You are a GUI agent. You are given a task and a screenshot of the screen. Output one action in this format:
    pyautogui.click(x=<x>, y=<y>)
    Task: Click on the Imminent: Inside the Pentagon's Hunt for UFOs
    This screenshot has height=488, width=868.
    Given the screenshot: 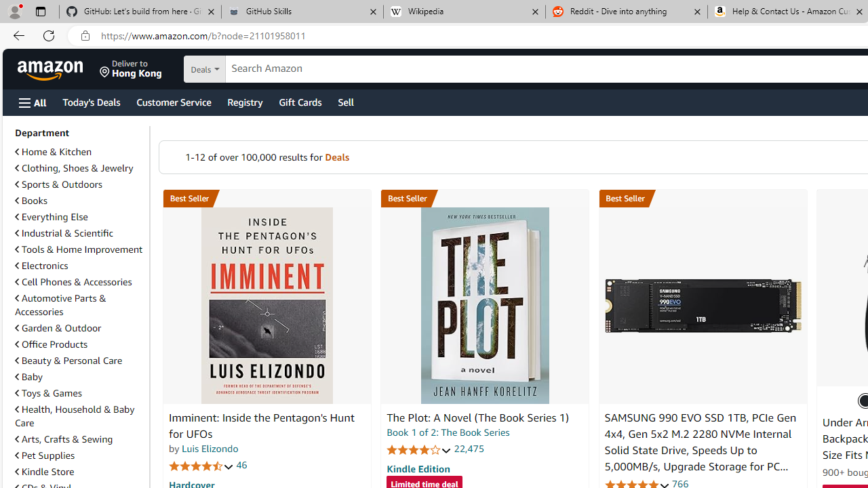 What is the action you would take?
    pyautogui.click(x=262, y=426)
    